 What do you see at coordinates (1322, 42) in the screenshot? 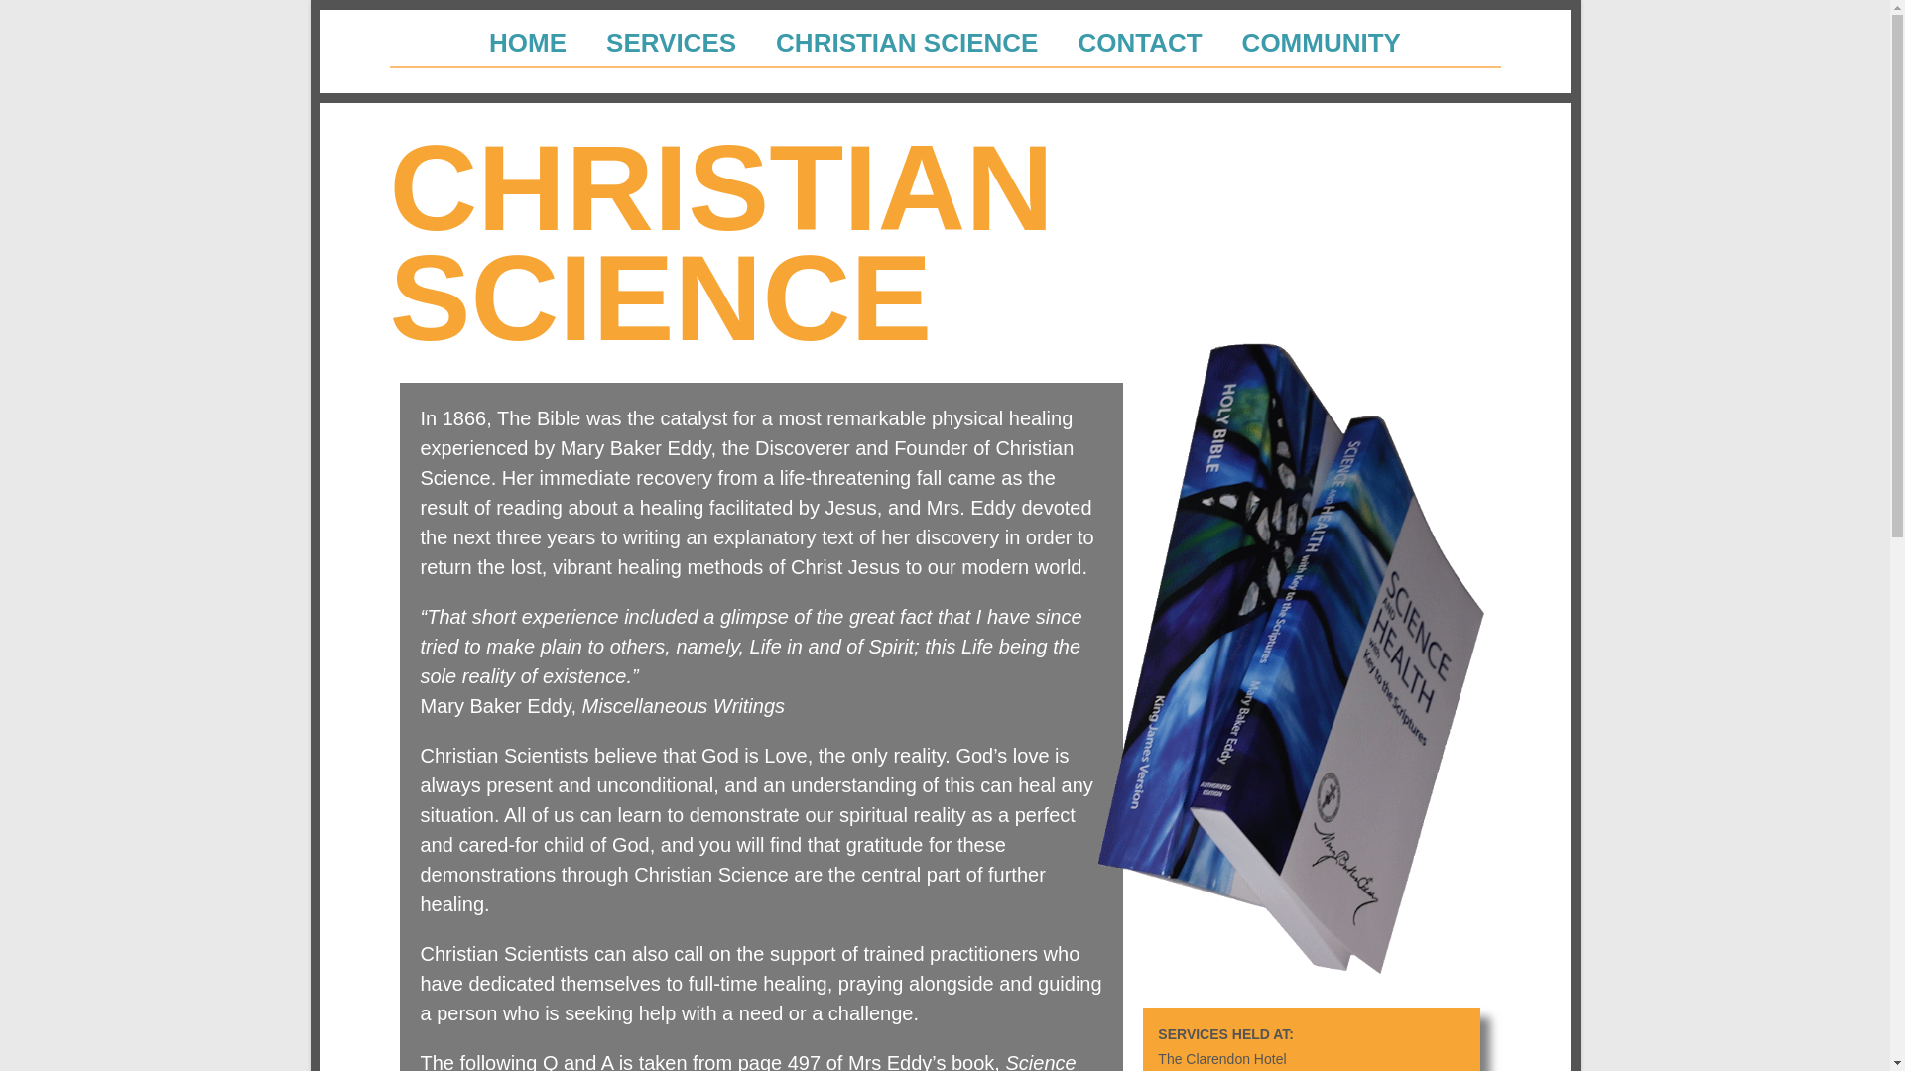
I see `COMMUNITY` at bounding box center [1322, 42].